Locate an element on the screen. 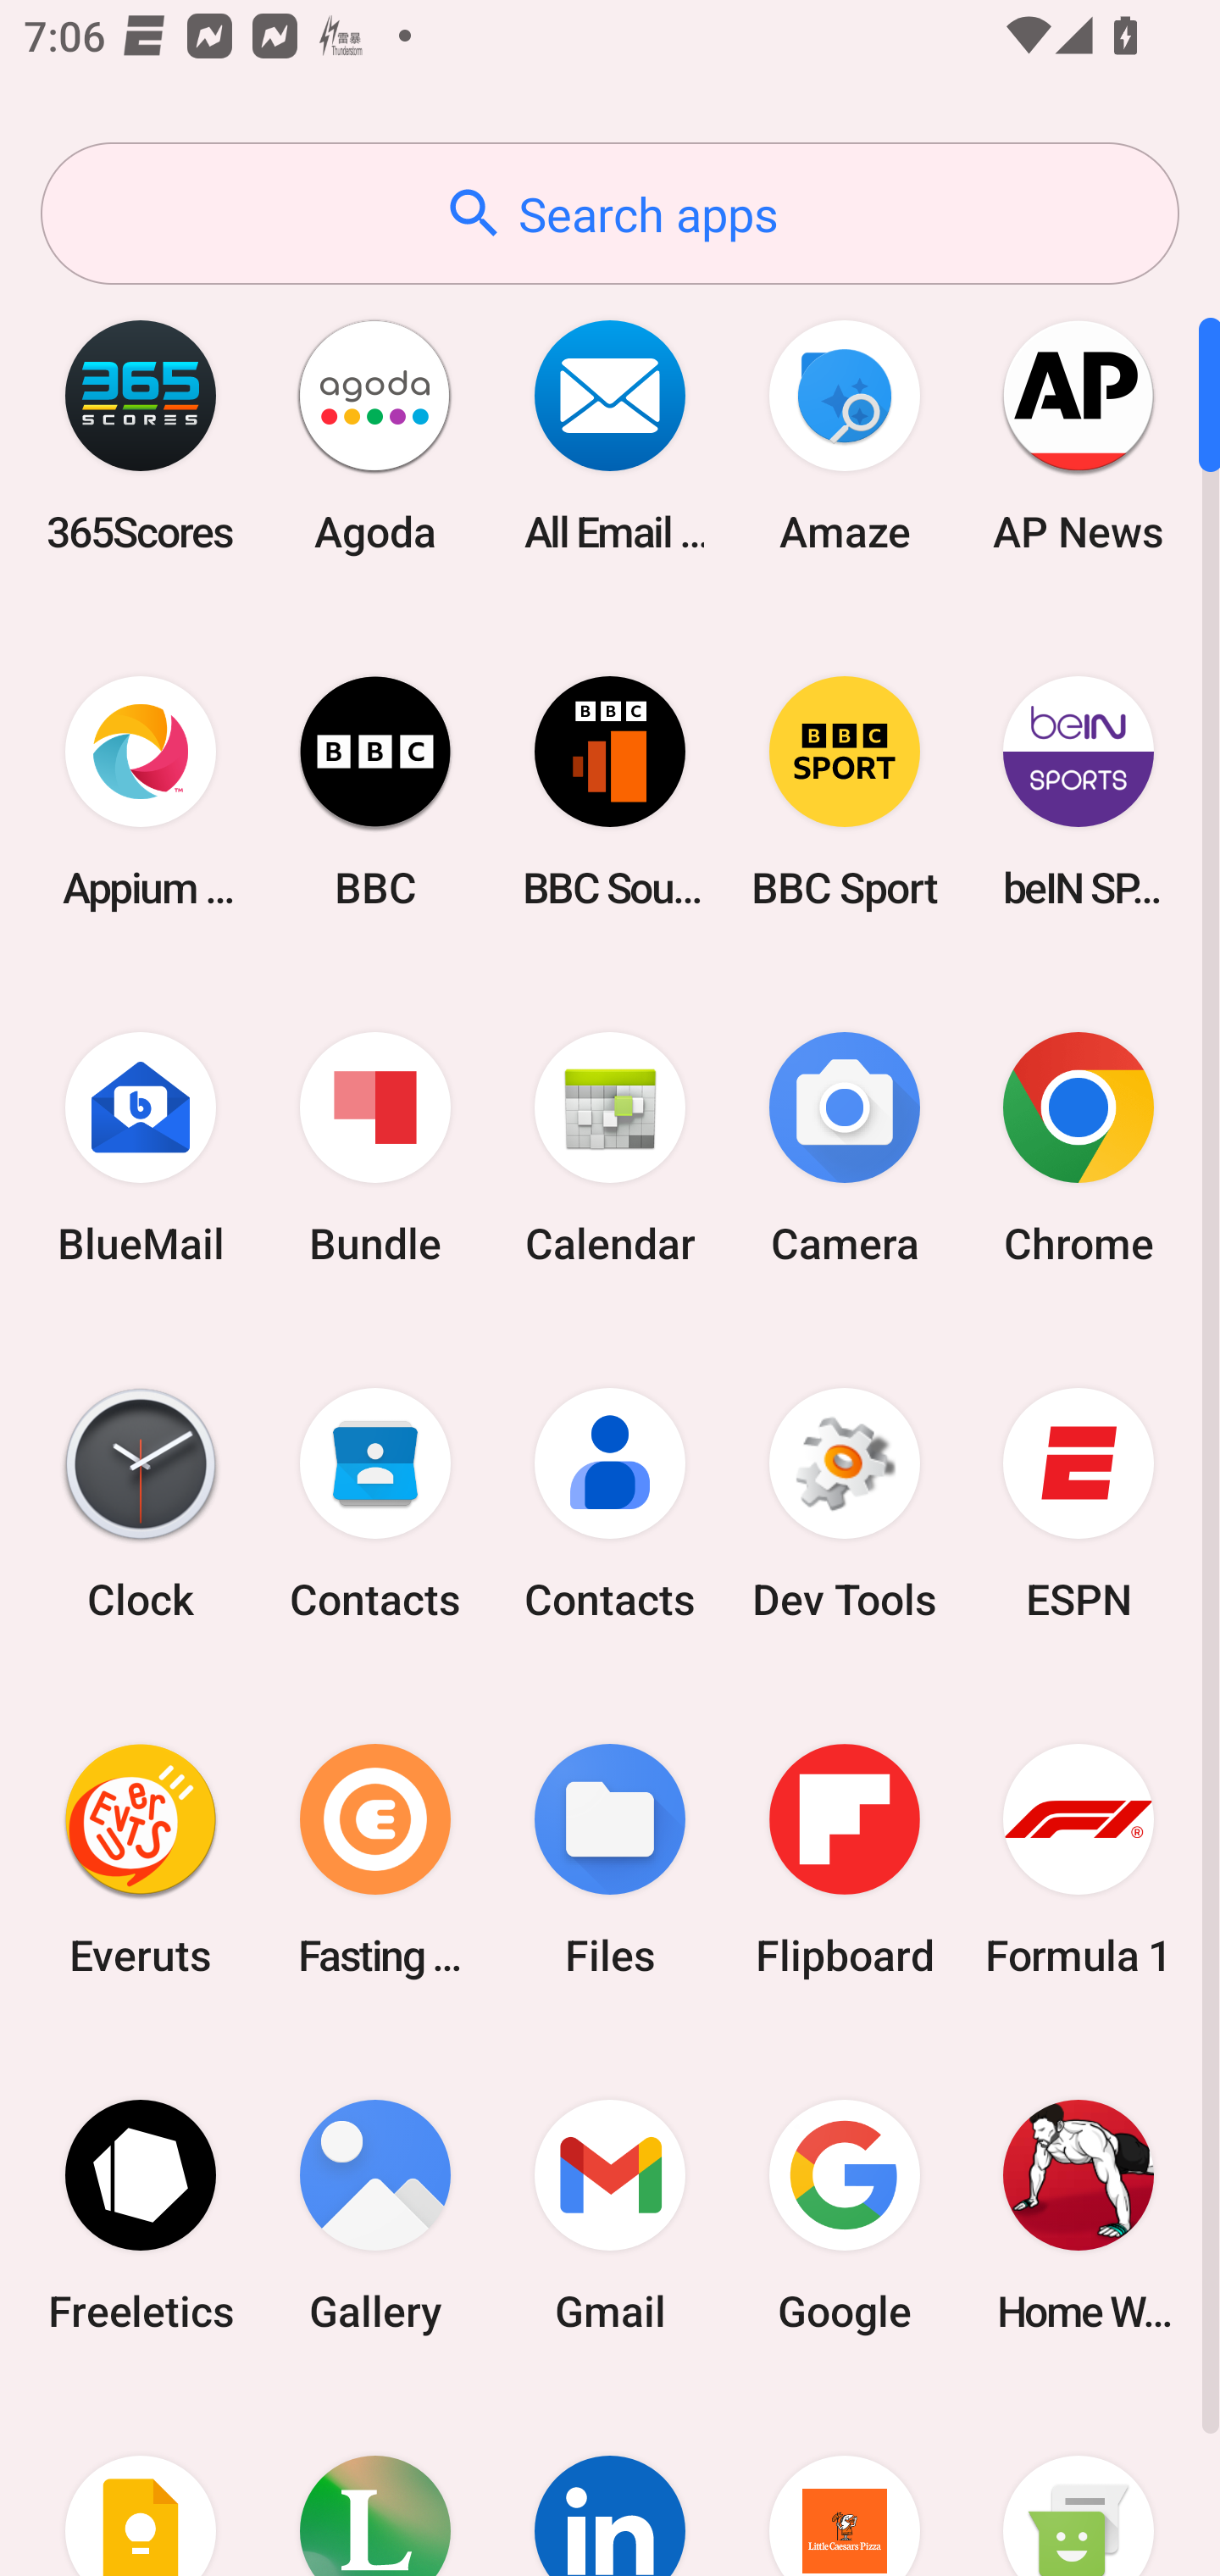 The height and width of the screenshot is (2576, 1220). Freeletics is located at coordinates (141, 2215).